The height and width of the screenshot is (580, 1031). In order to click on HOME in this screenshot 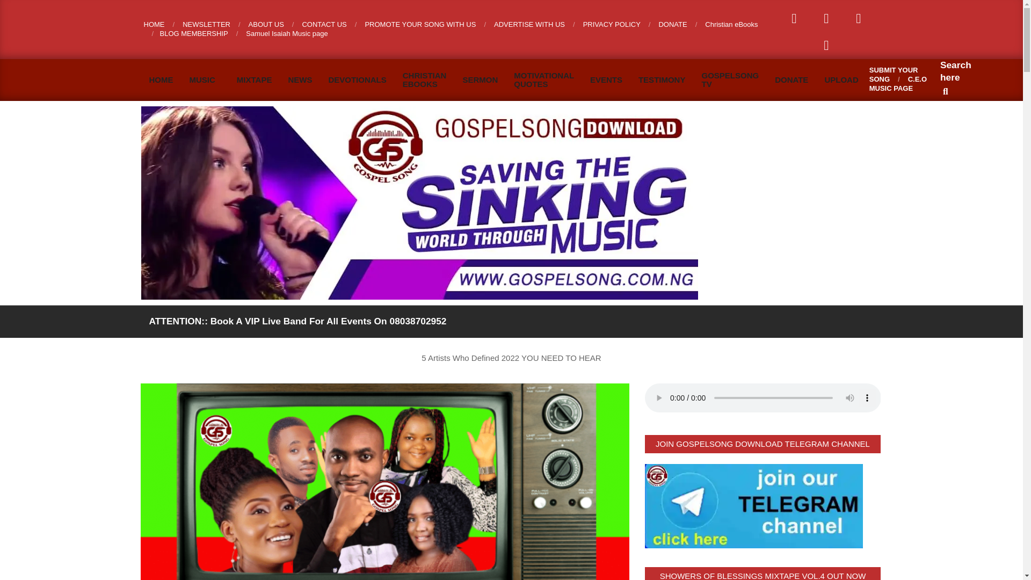, I will do `click(155, 24)`.